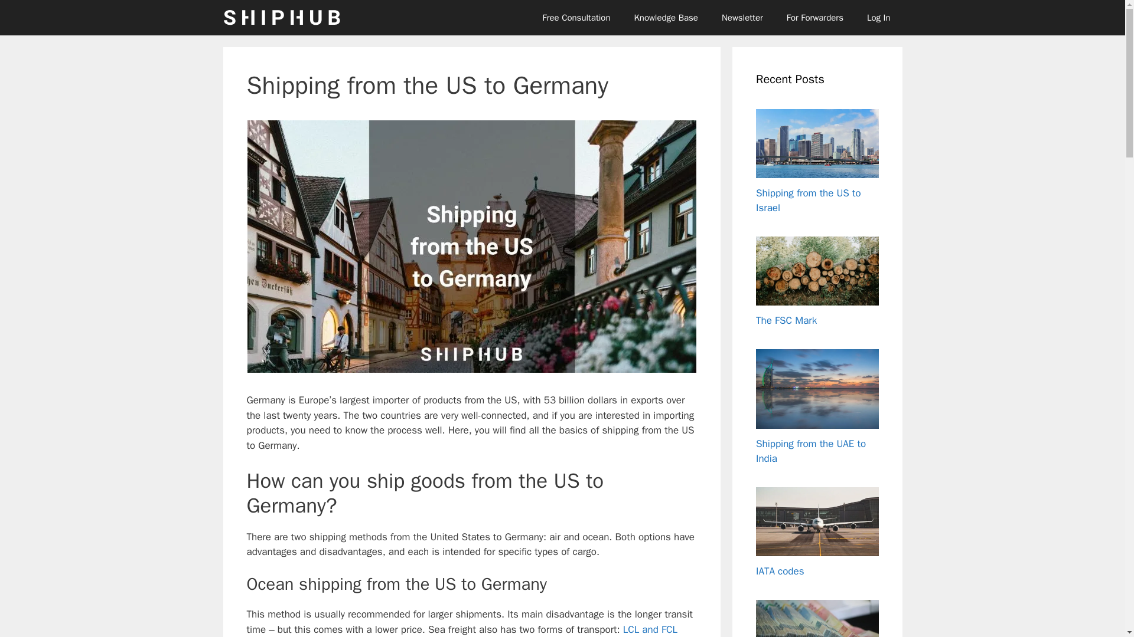 The image size is (1134, 637). I want to click on The FSC Mark, so click(786, 321).